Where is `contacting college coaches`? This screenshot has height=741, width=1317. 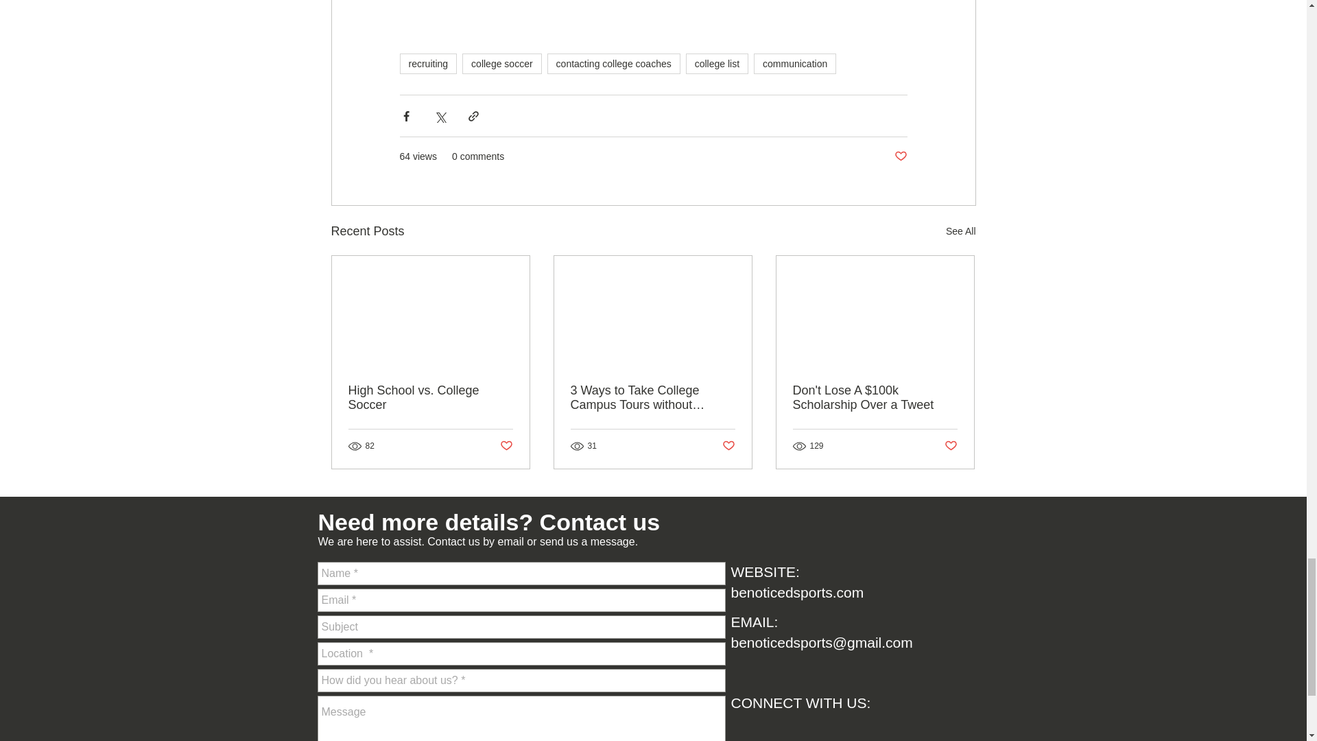
contacting college coaches is located at coordinates (614, 63).